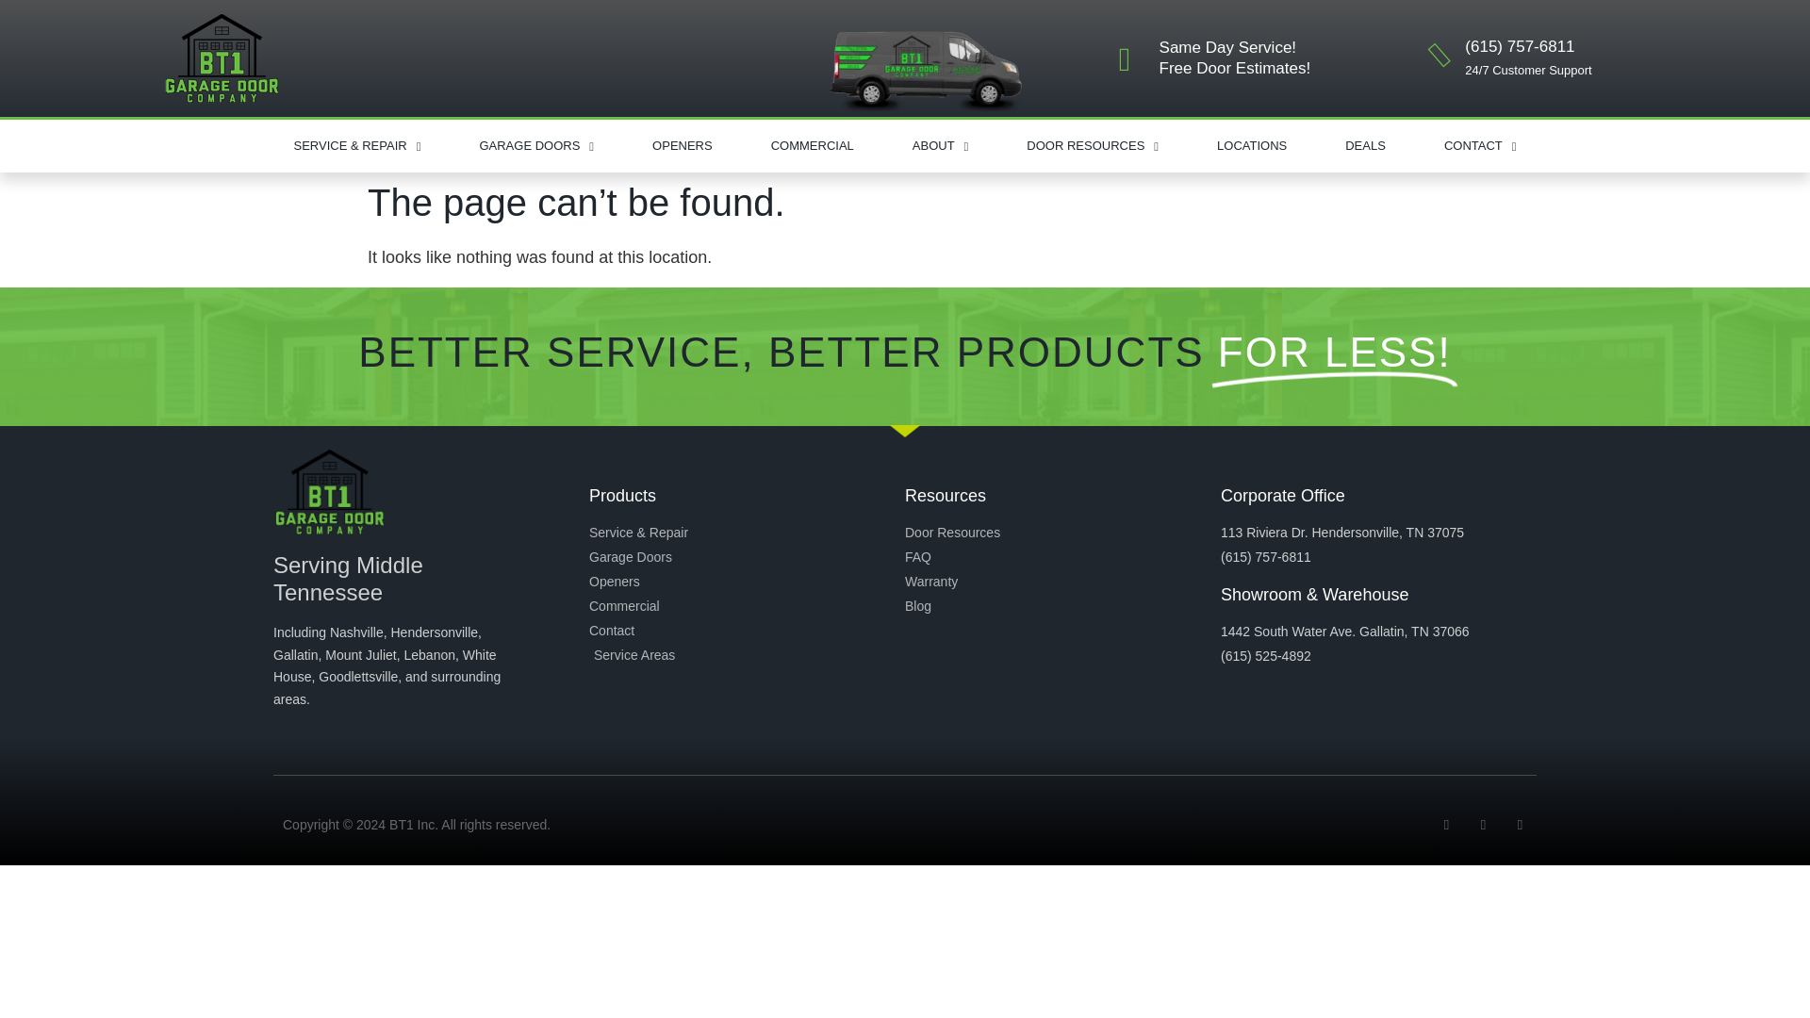 This screenshot has height=1018, width=1810. I want to click on LOCATIONS, so click(1251, 145).